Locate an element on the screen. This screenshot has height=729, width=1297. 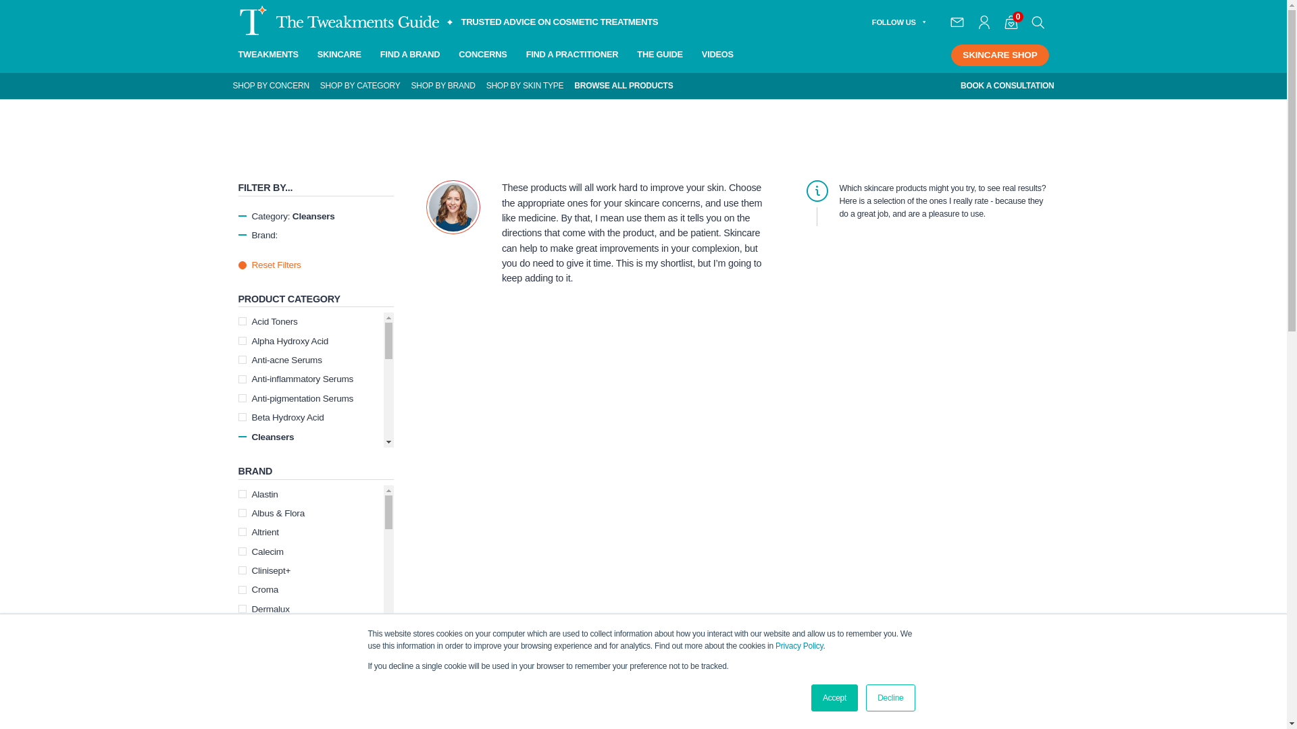
FIND A BRAND is located at coordinates (410, 55).